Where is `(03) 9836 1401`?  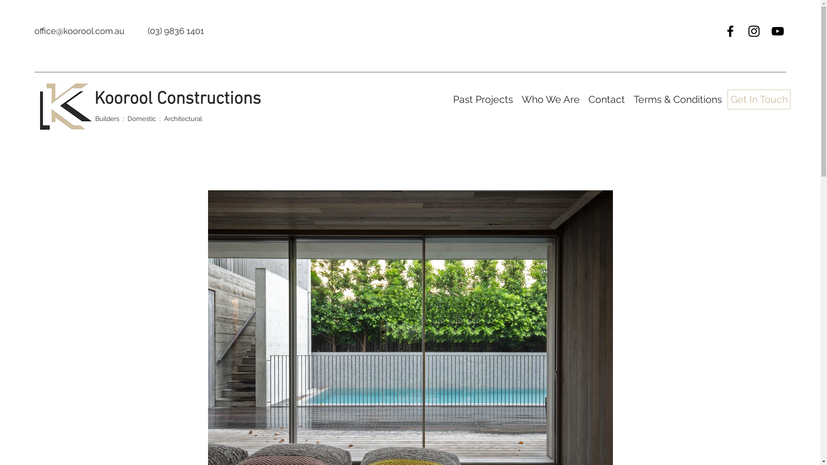 (03) 9836 1401 is located at coordinates (176, 31).